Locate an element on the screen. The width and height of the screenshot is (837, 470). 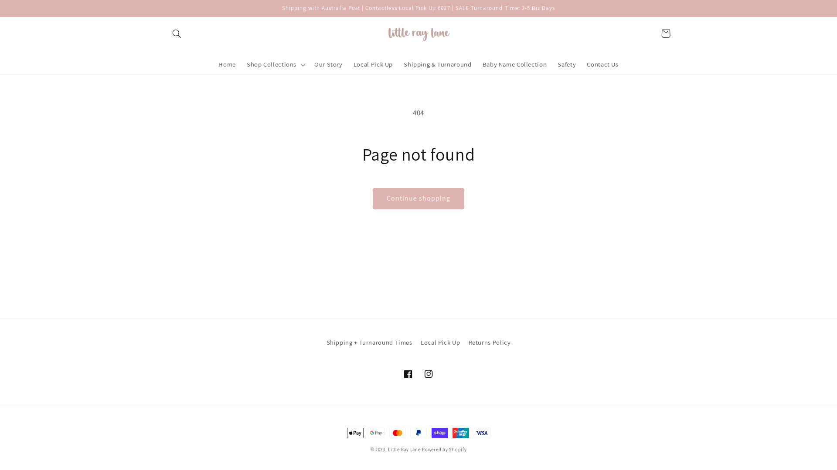
Shipping & Turnaround is located at coordinates (438, 65).